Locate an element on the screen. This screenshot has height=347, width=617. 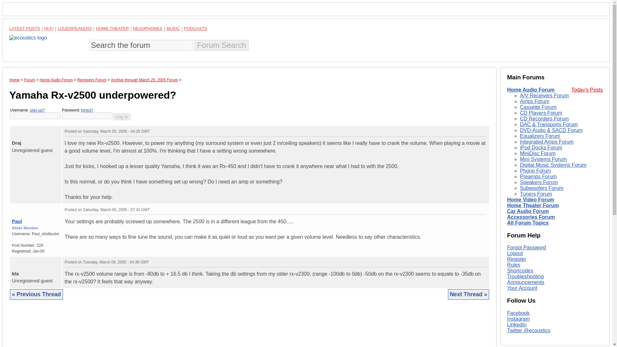
link to this post is located at coordinates (33, 208).